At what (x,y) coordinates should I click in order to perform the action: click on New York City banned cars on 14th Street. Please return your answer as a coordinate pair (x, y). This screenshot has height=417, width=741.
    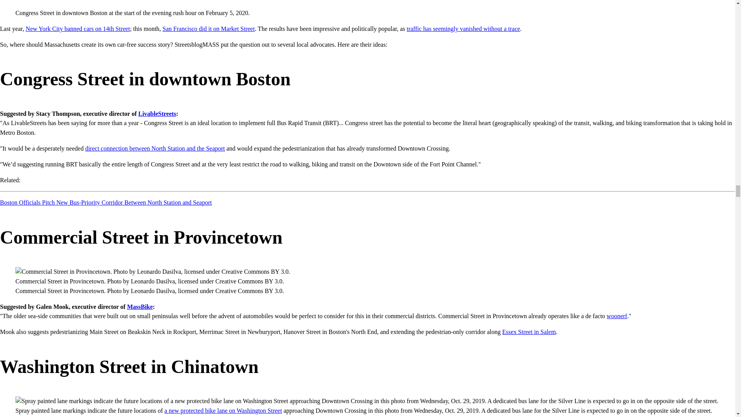
    Looking at the image, I should click on (77, 29).